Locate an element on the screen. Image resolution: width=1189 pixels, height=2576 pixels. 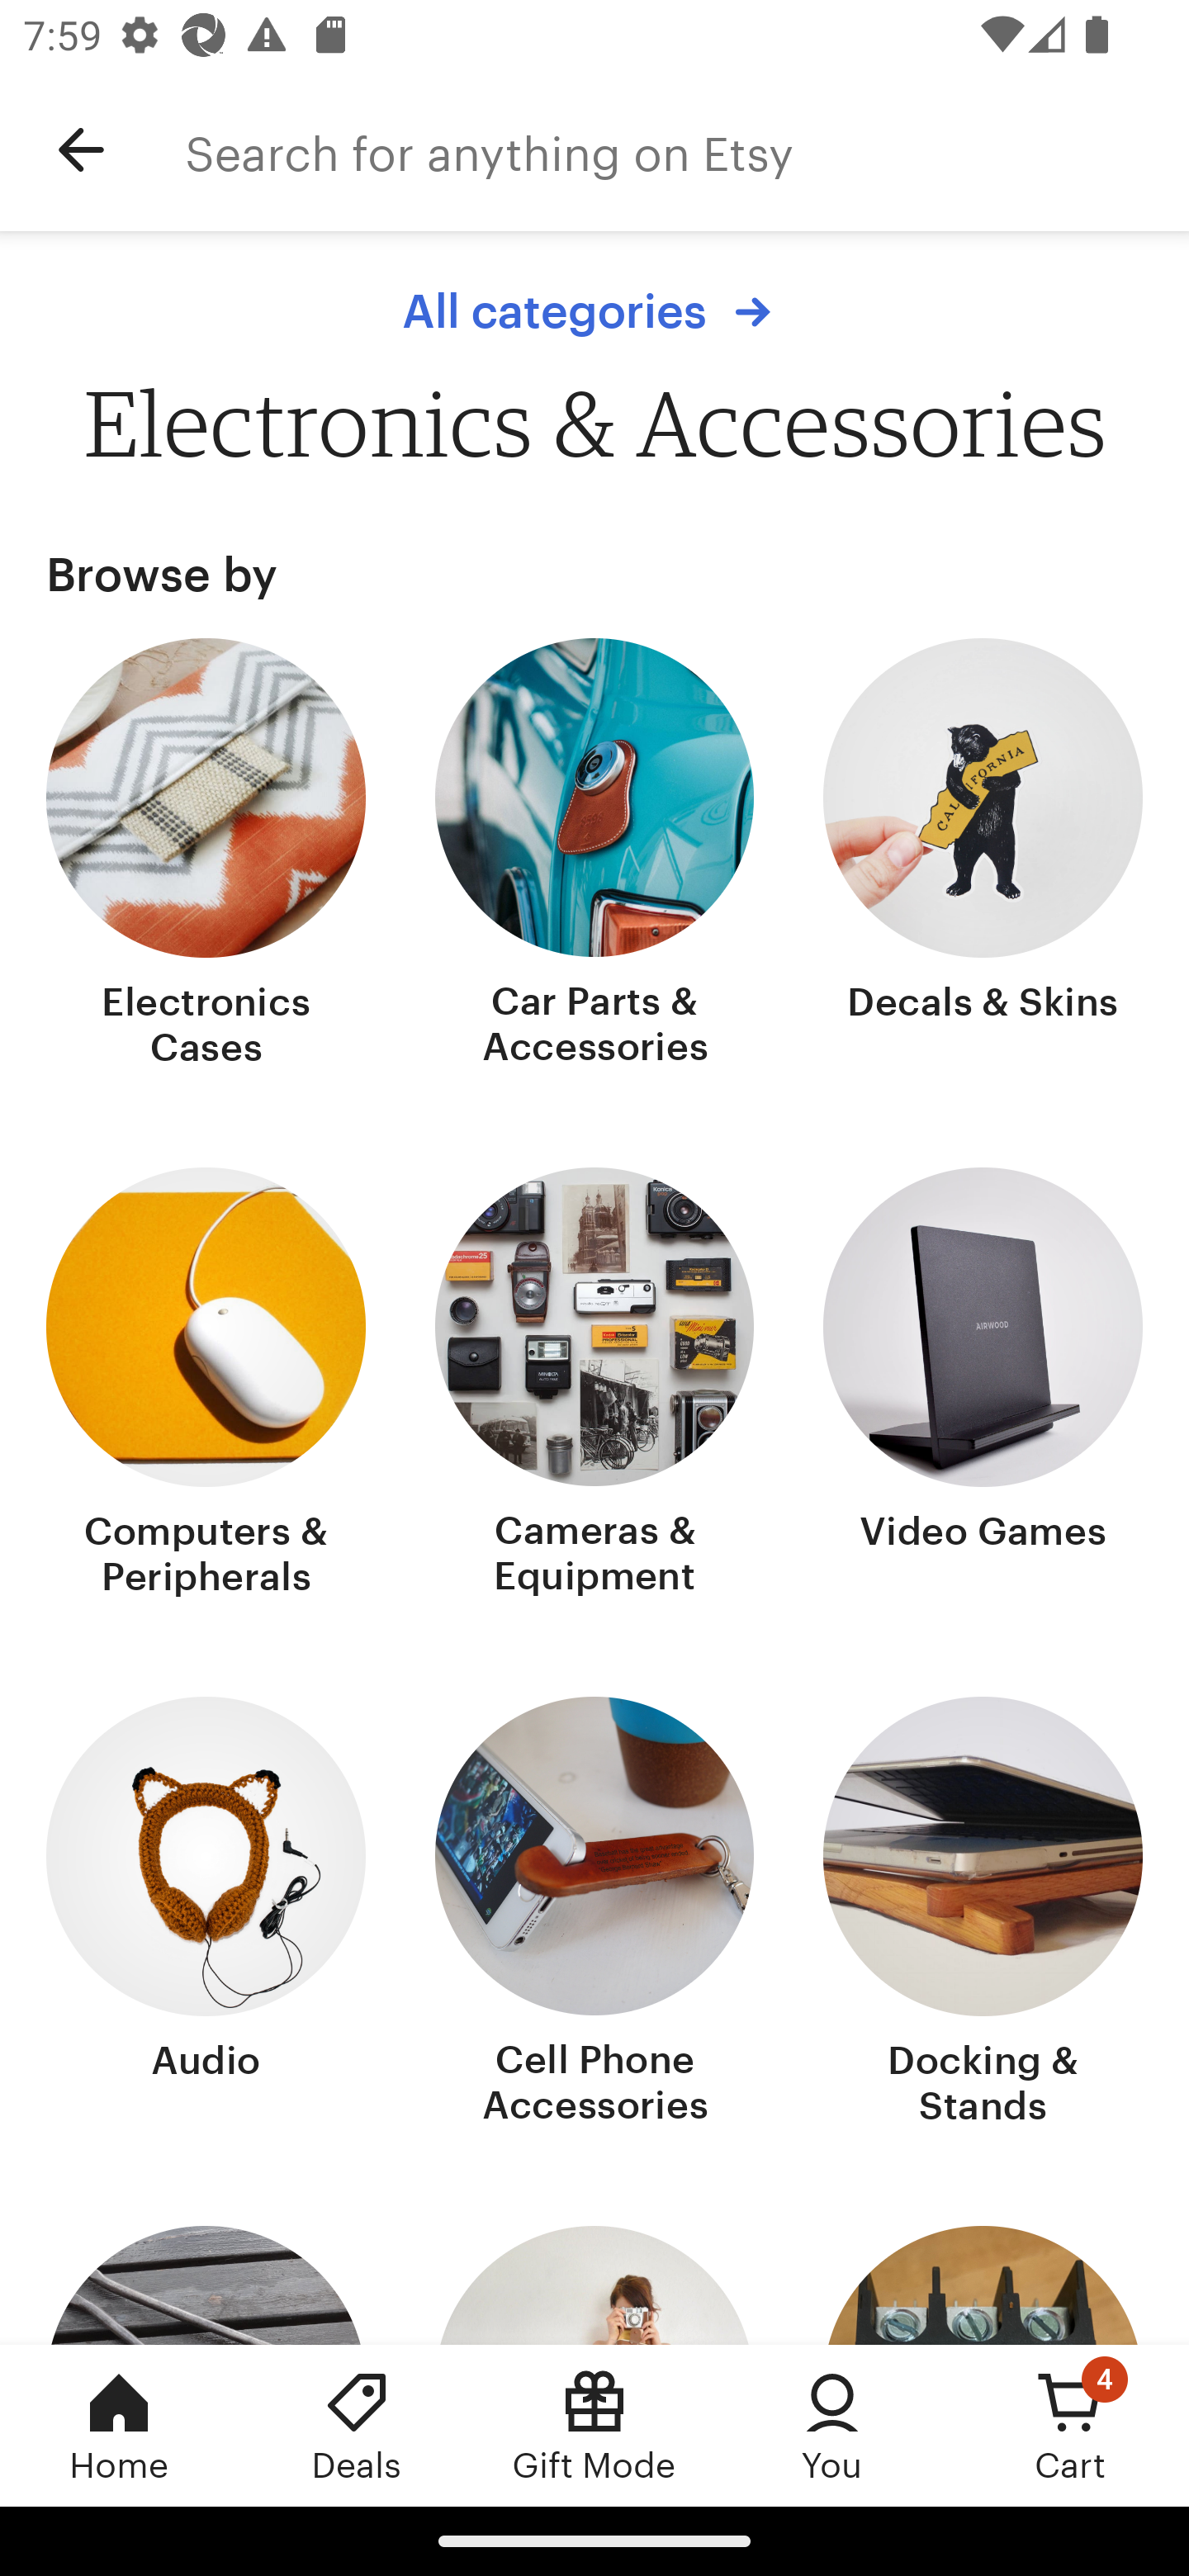
Cameras & Equipment is located at coordinates (594, 1385).